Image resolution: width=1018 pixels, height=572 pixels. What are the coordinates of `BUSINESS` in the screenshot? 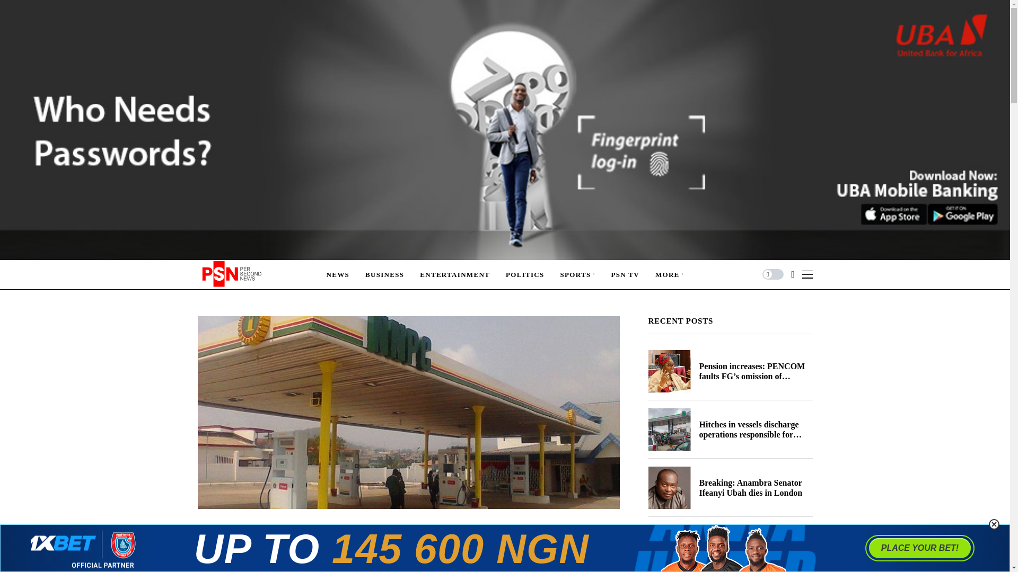 It's located at (385, 274).